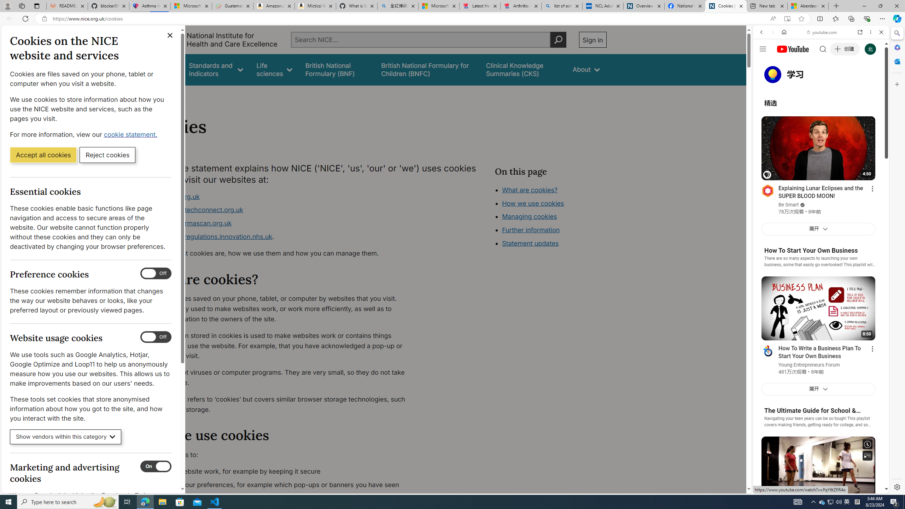 Image resolution: width=905 pixels, height=509 pixels. What do you see at coordinates (776, 488) in the screenshot?
I see `US[ju]` at bounding box center [776, 488].